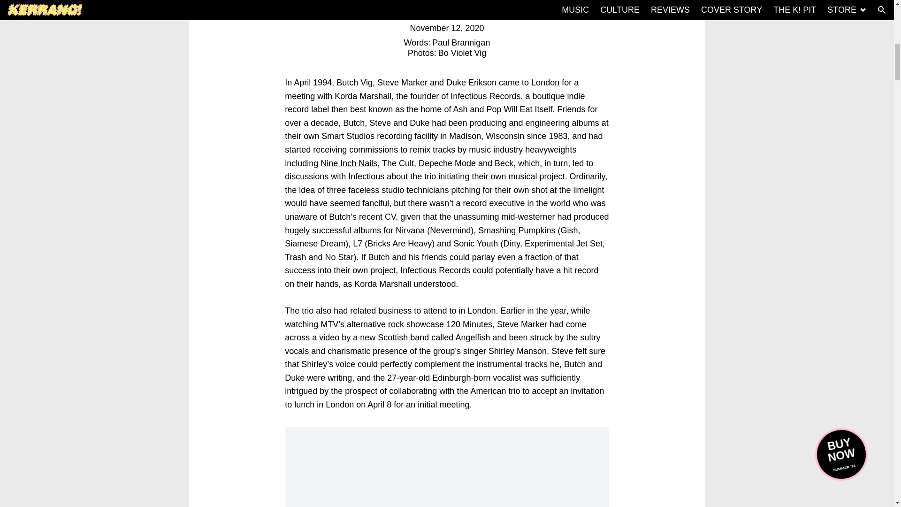  What do you see at coordinates (349, 163) in the screenshot?
I see `Nine Inch Nails` at bounding box center [349, 163].